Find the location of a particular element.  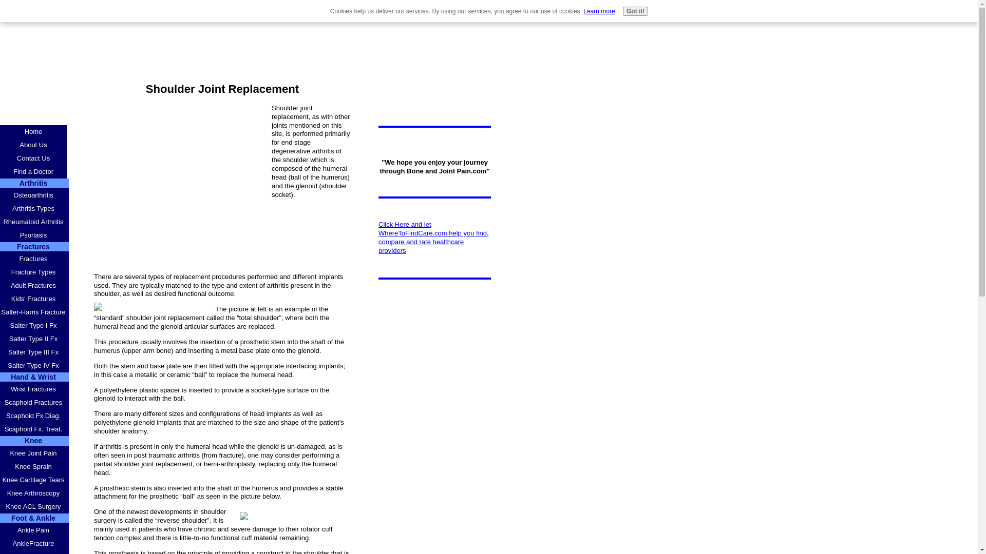

Salter Type III Fx is located at coordinates (34, 352).